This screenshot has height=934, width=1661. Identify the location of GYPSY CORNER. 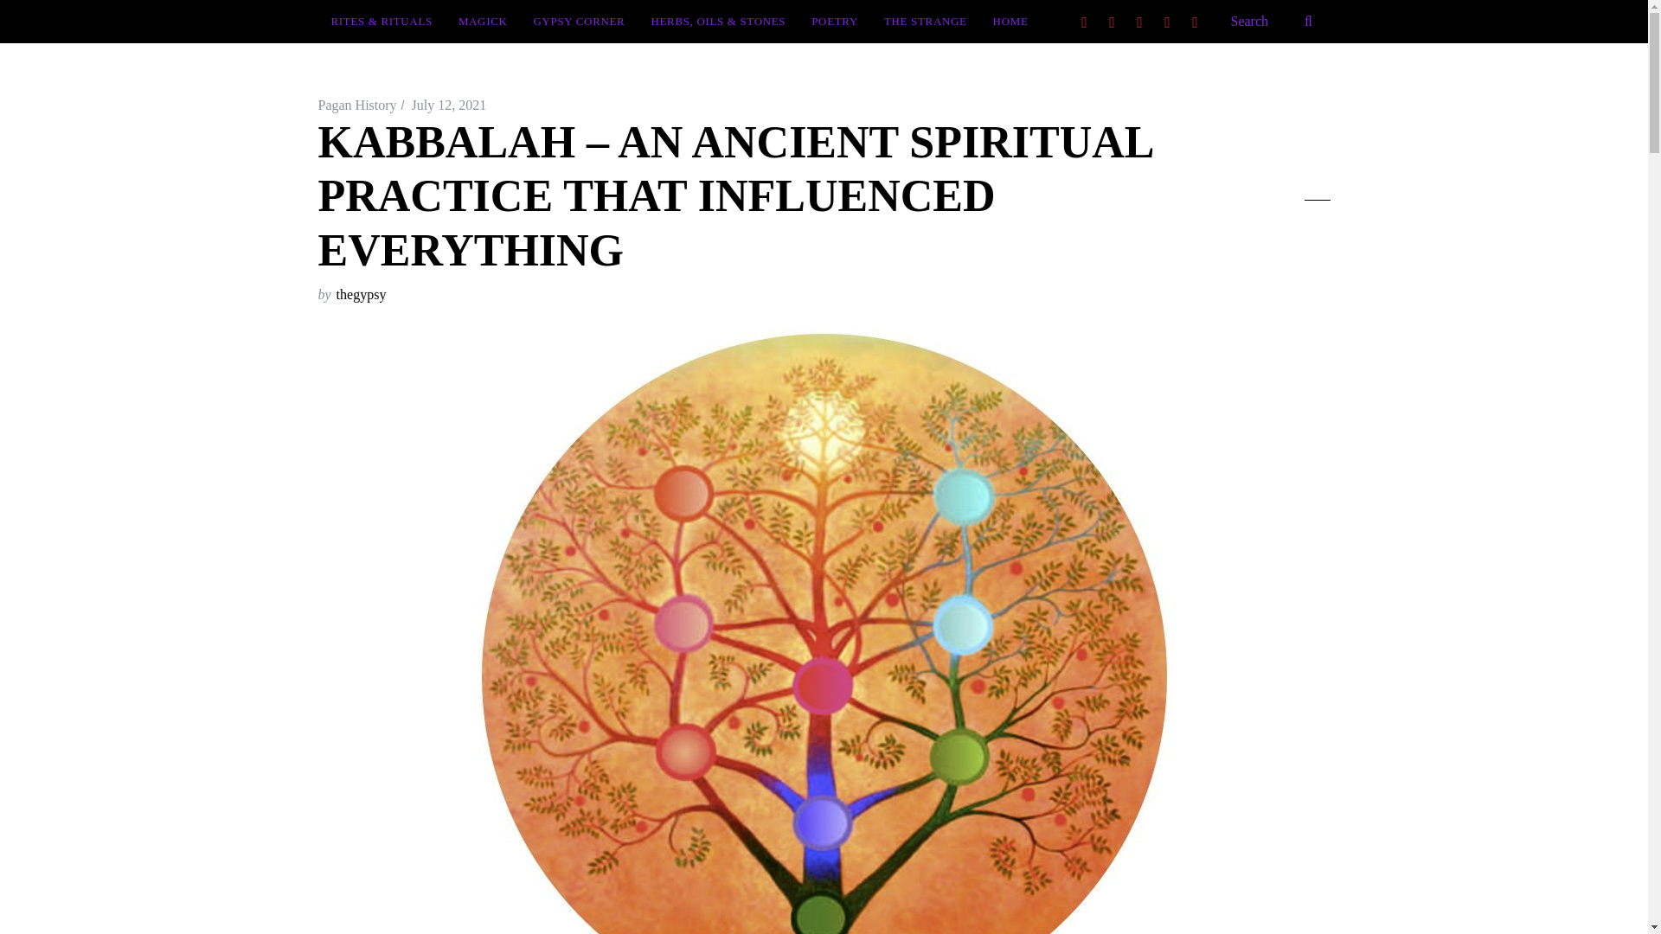
(580, 21).